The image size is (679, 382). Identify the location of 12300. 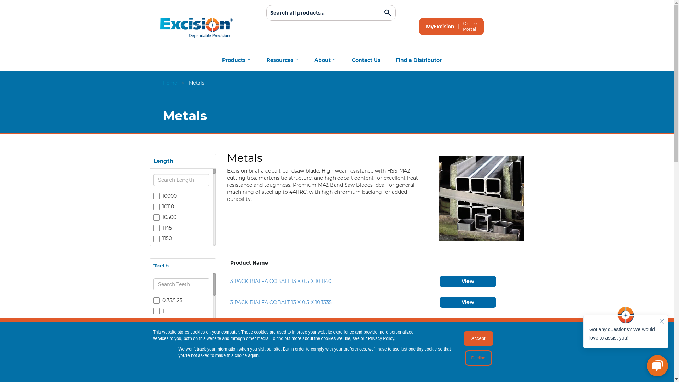
(181, 281).